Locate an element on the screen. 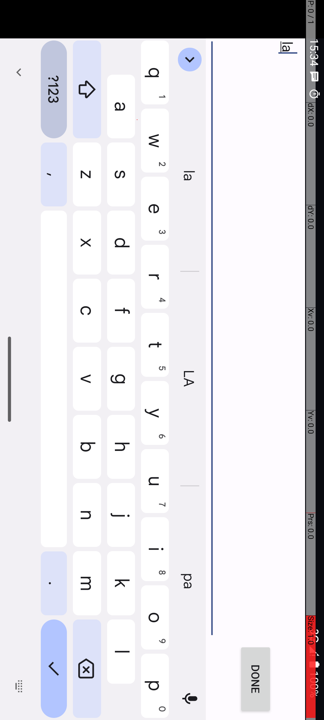 The width and height of the screenshot is (324, 720). DONE is located at coordinates (679, 68).